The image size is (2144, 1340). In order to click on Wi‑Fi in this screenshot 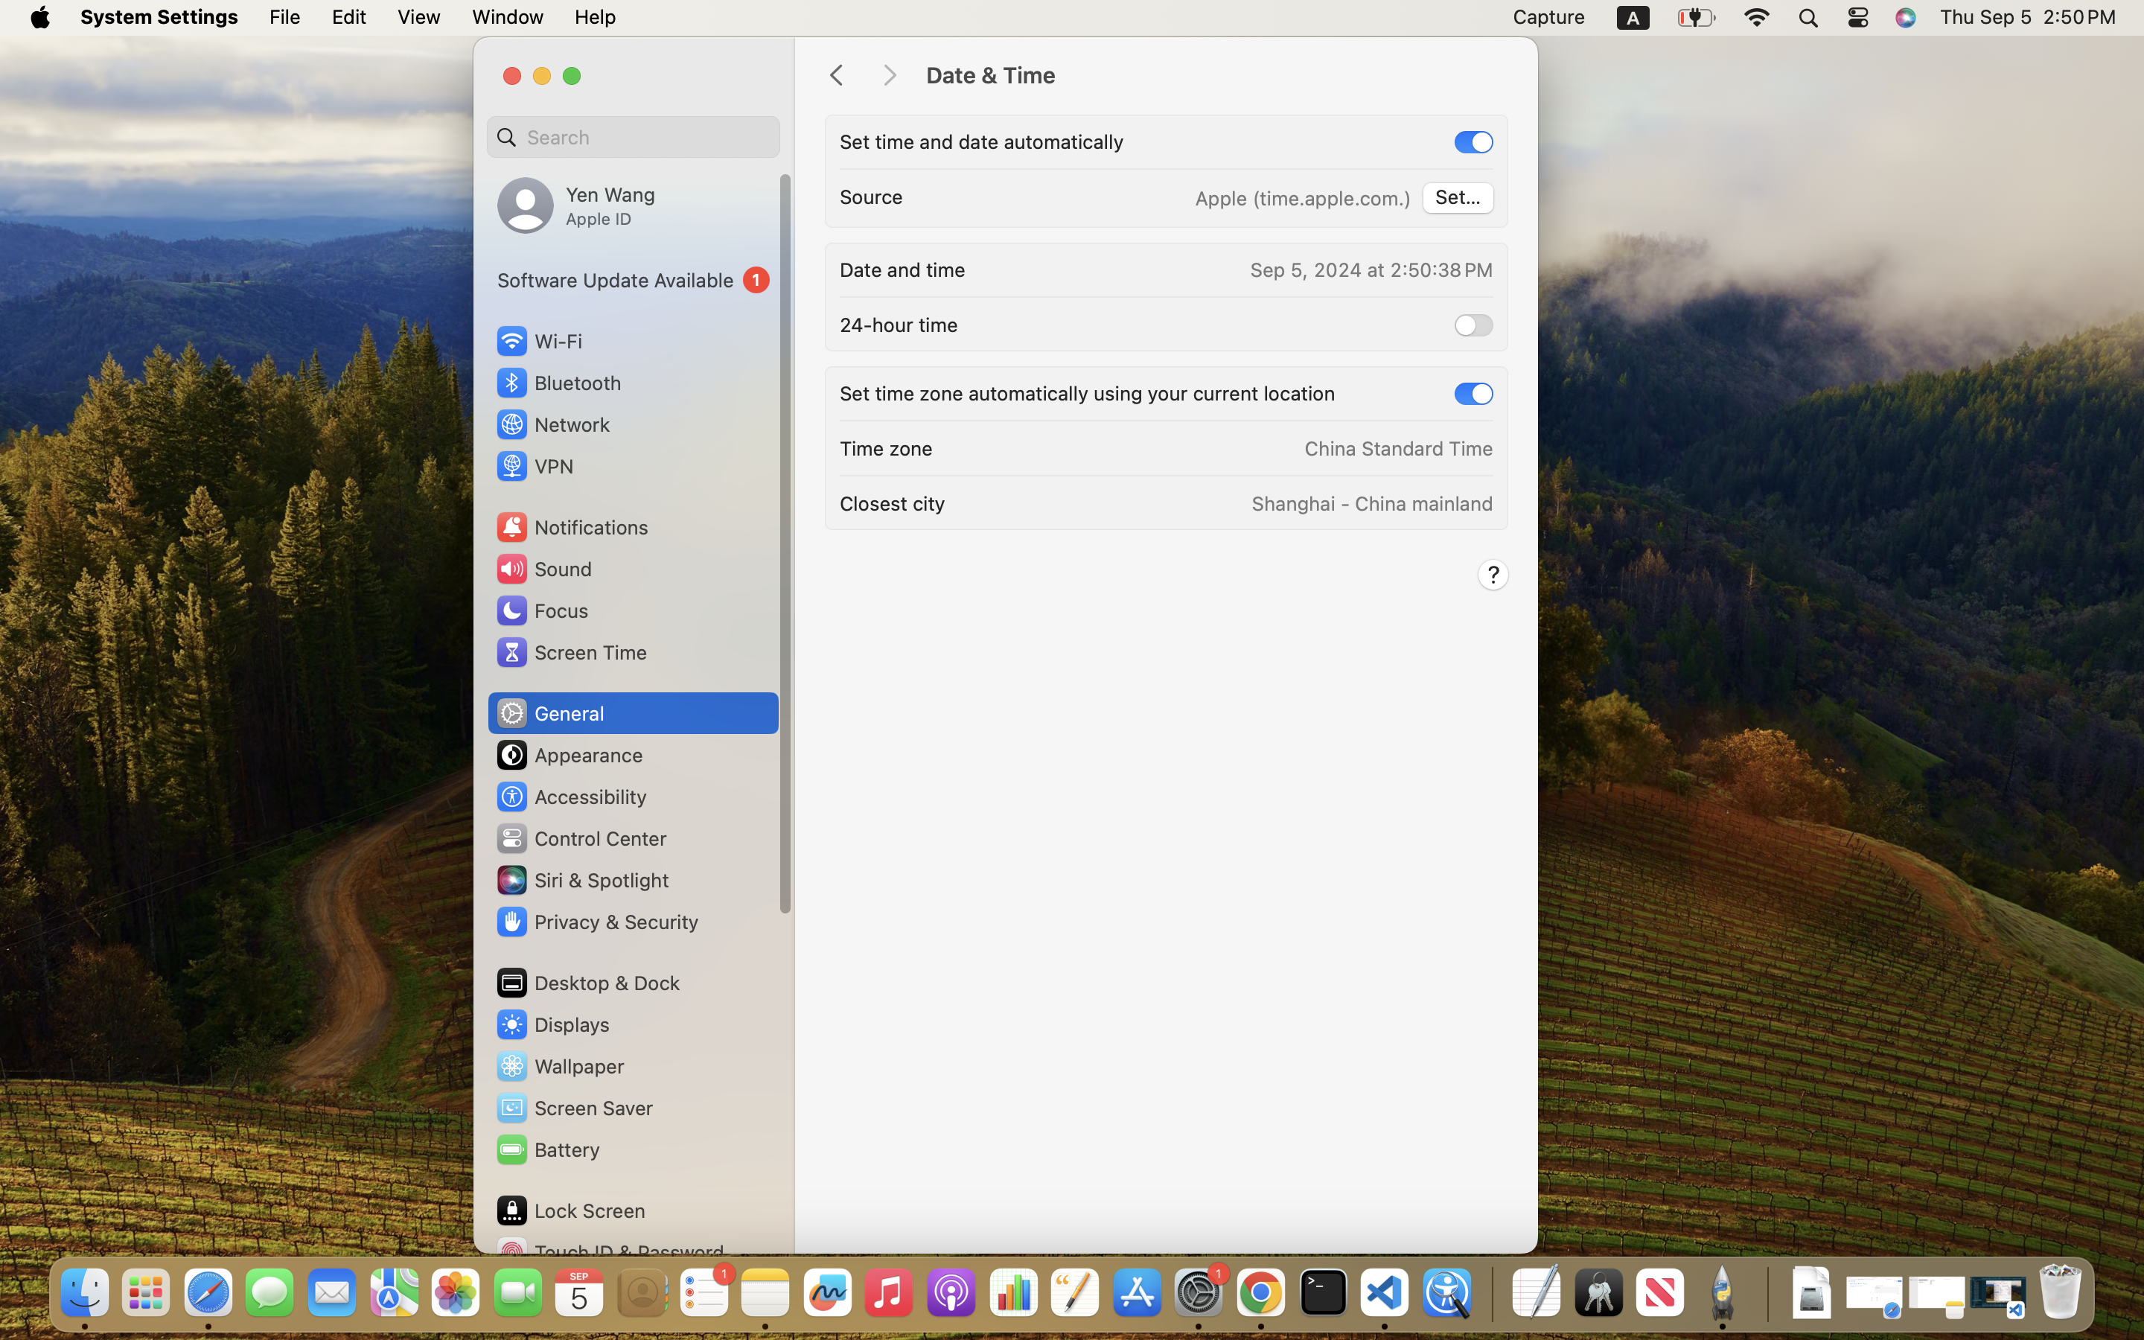, I will do `click(537, 341)`.